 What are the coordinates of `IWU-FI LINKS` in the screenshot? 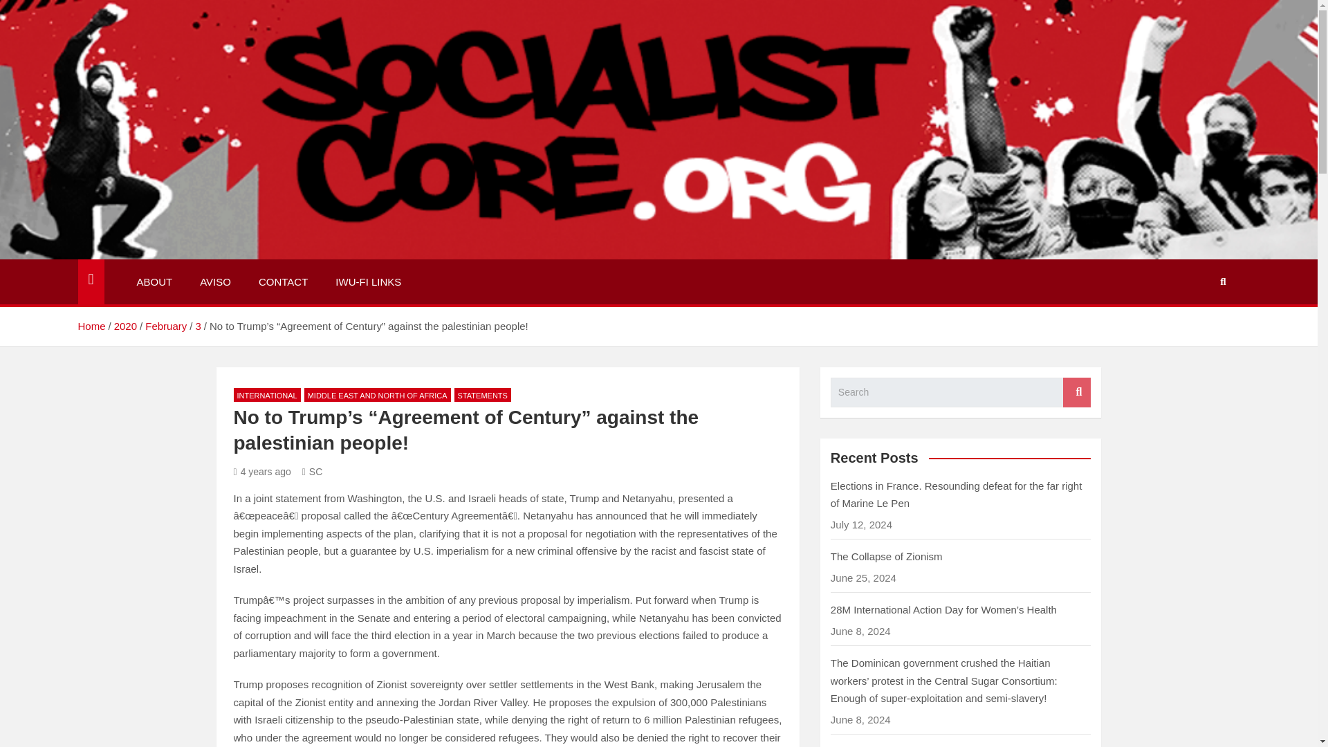 It's located at (368, 282).